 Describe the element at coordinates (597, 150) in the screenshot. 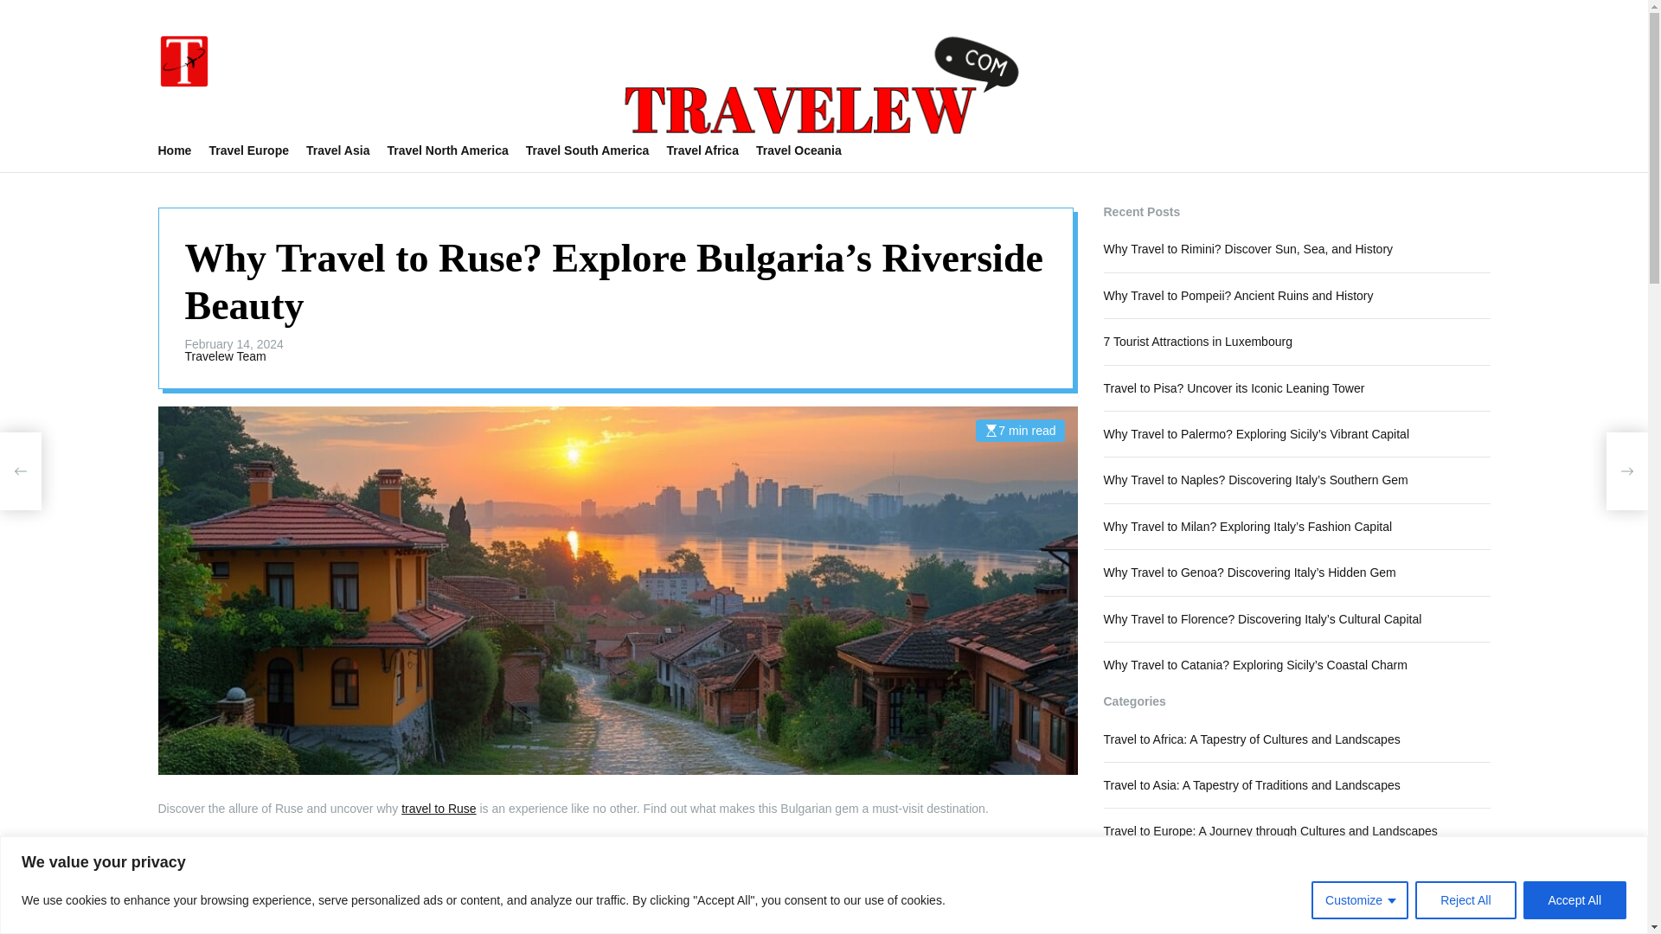

I see `Travel South America` at that location.